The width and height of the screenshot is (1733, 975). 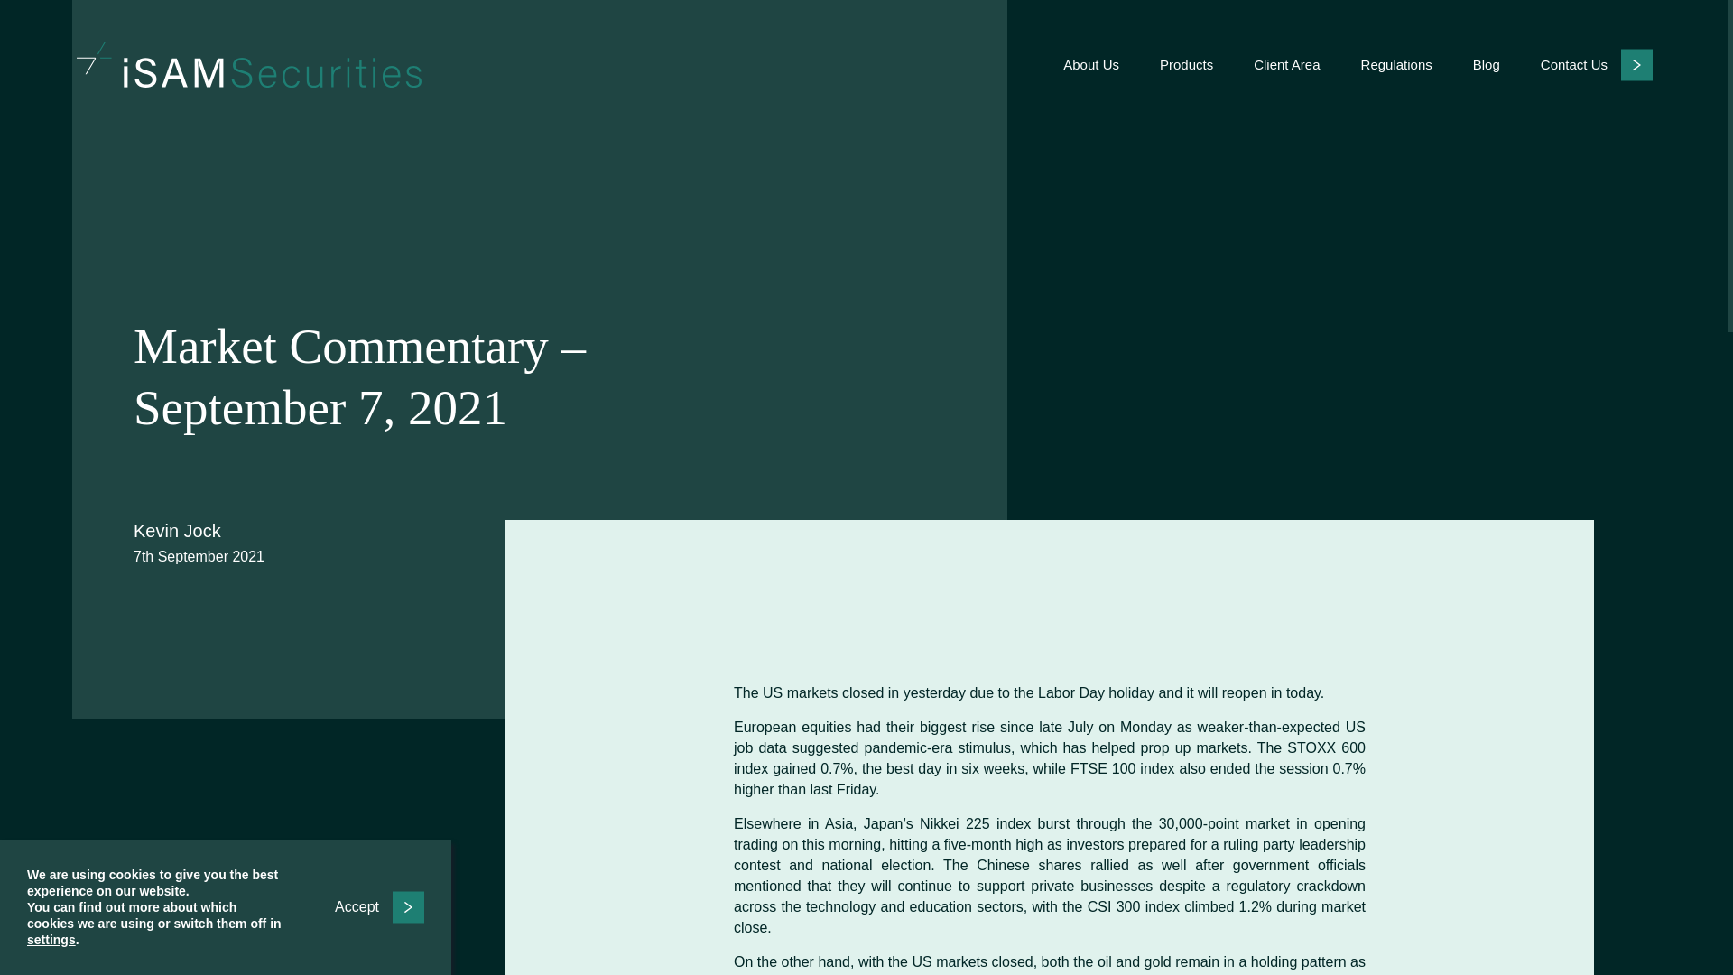 I want to click on Accept, so click(x=379, y=906).